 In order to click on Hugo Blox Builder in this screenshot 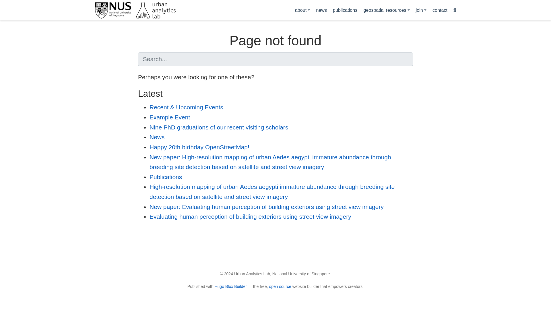, I will do `click(230, 286)`.